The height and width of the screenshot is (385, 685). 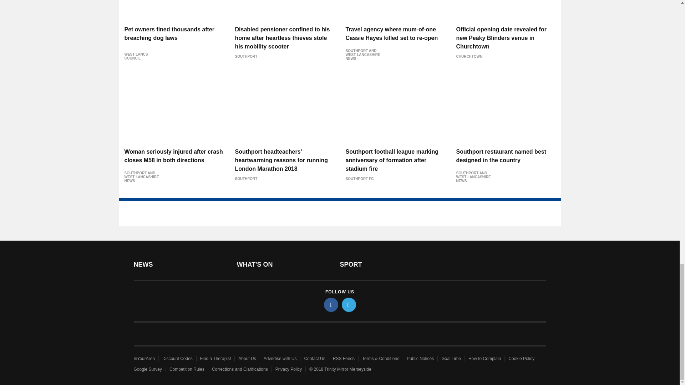 I want to click on twitter, so click(x=349, y=304).